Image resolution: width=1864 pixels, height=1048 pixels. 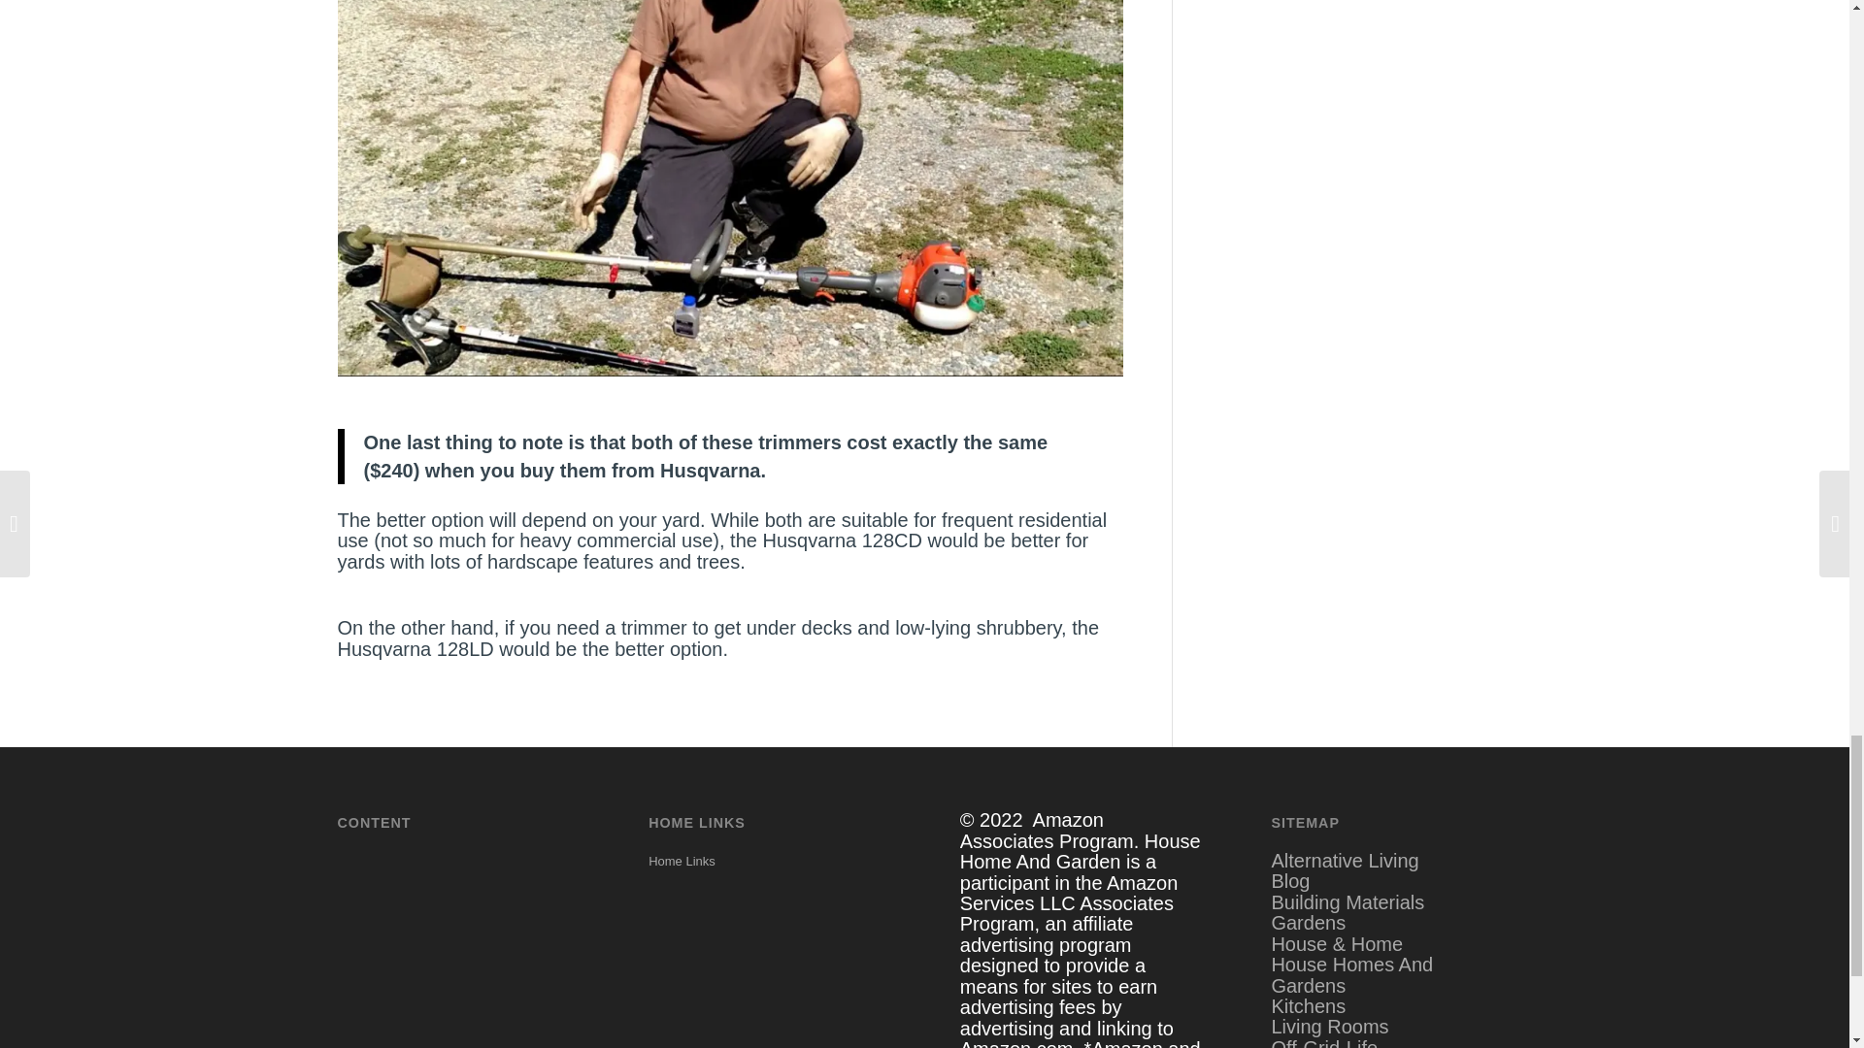 I want to click on Blog, so click(x=1290, y=881).